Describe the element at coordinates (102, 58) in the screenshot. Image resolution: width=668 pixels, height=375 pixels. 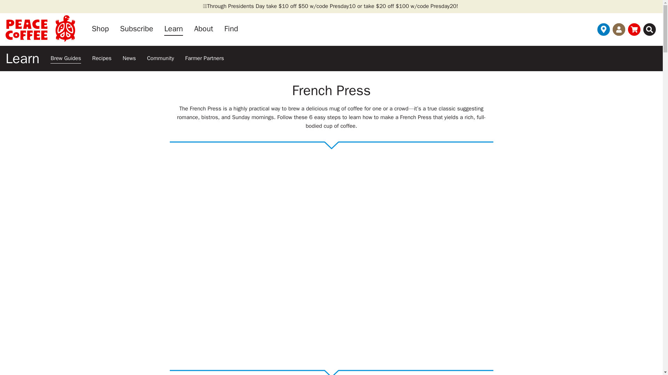
I see `Recipes` at that location.